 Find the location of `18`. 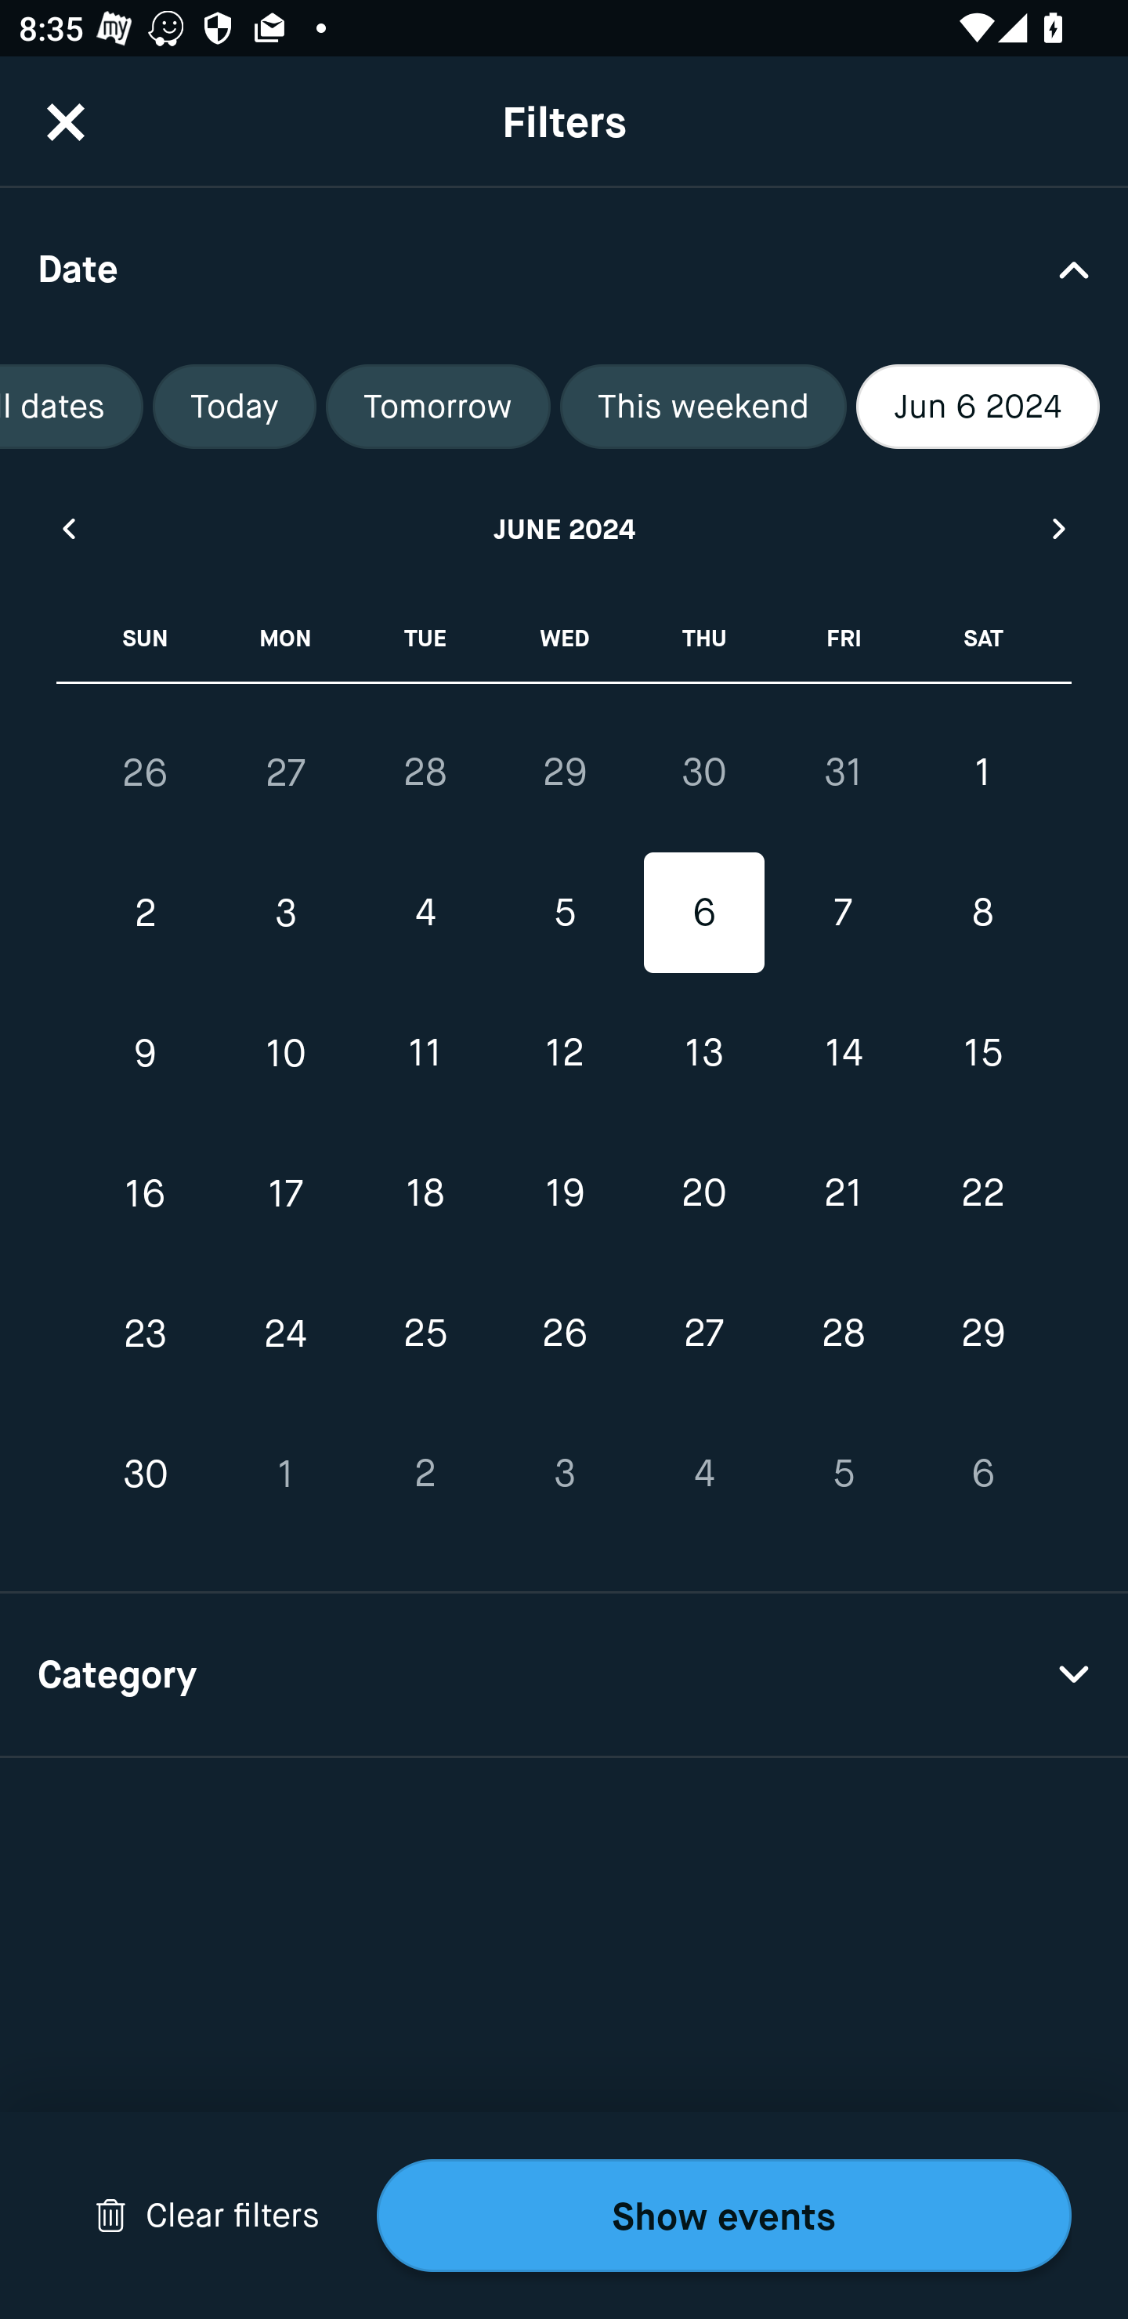

18 is located at coordinates (425, 1192).